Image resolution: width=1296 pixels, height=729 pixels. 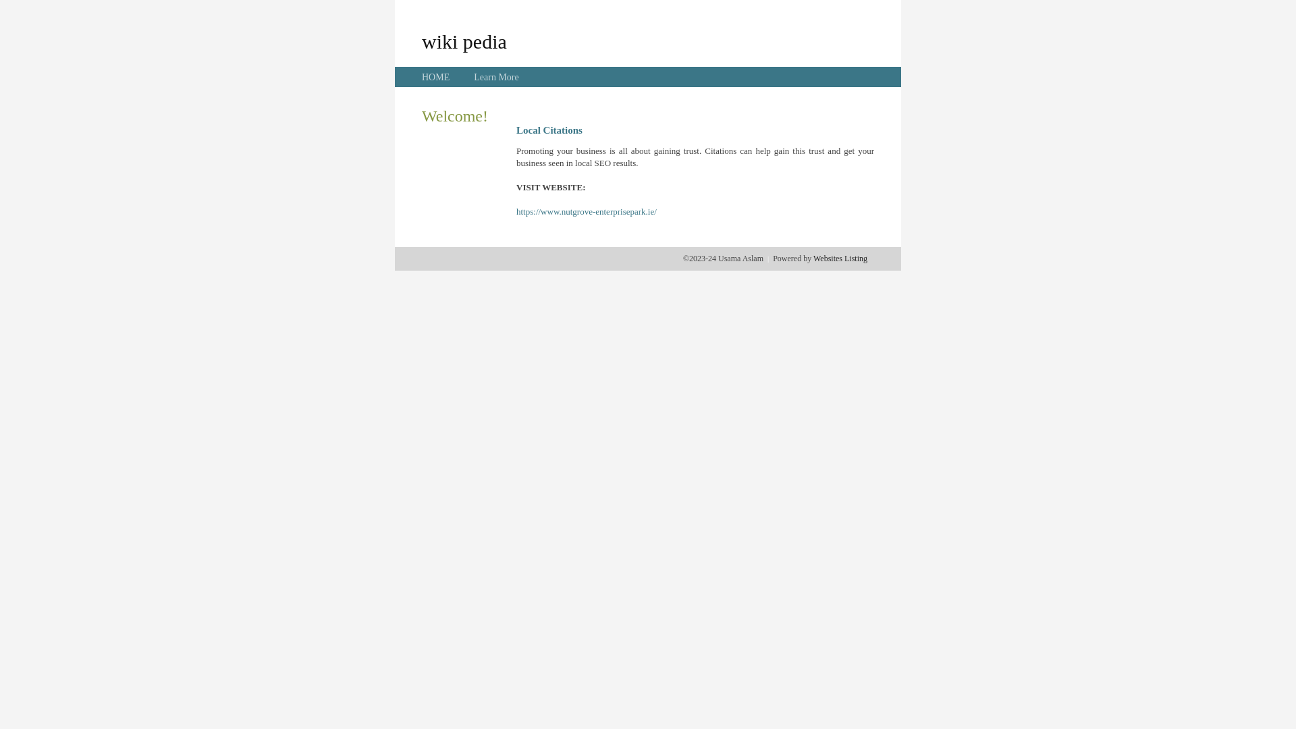 What do you see at coordinates (436, 77) in the screenshot?
I see `HOME` at bounding box center [436, 77].